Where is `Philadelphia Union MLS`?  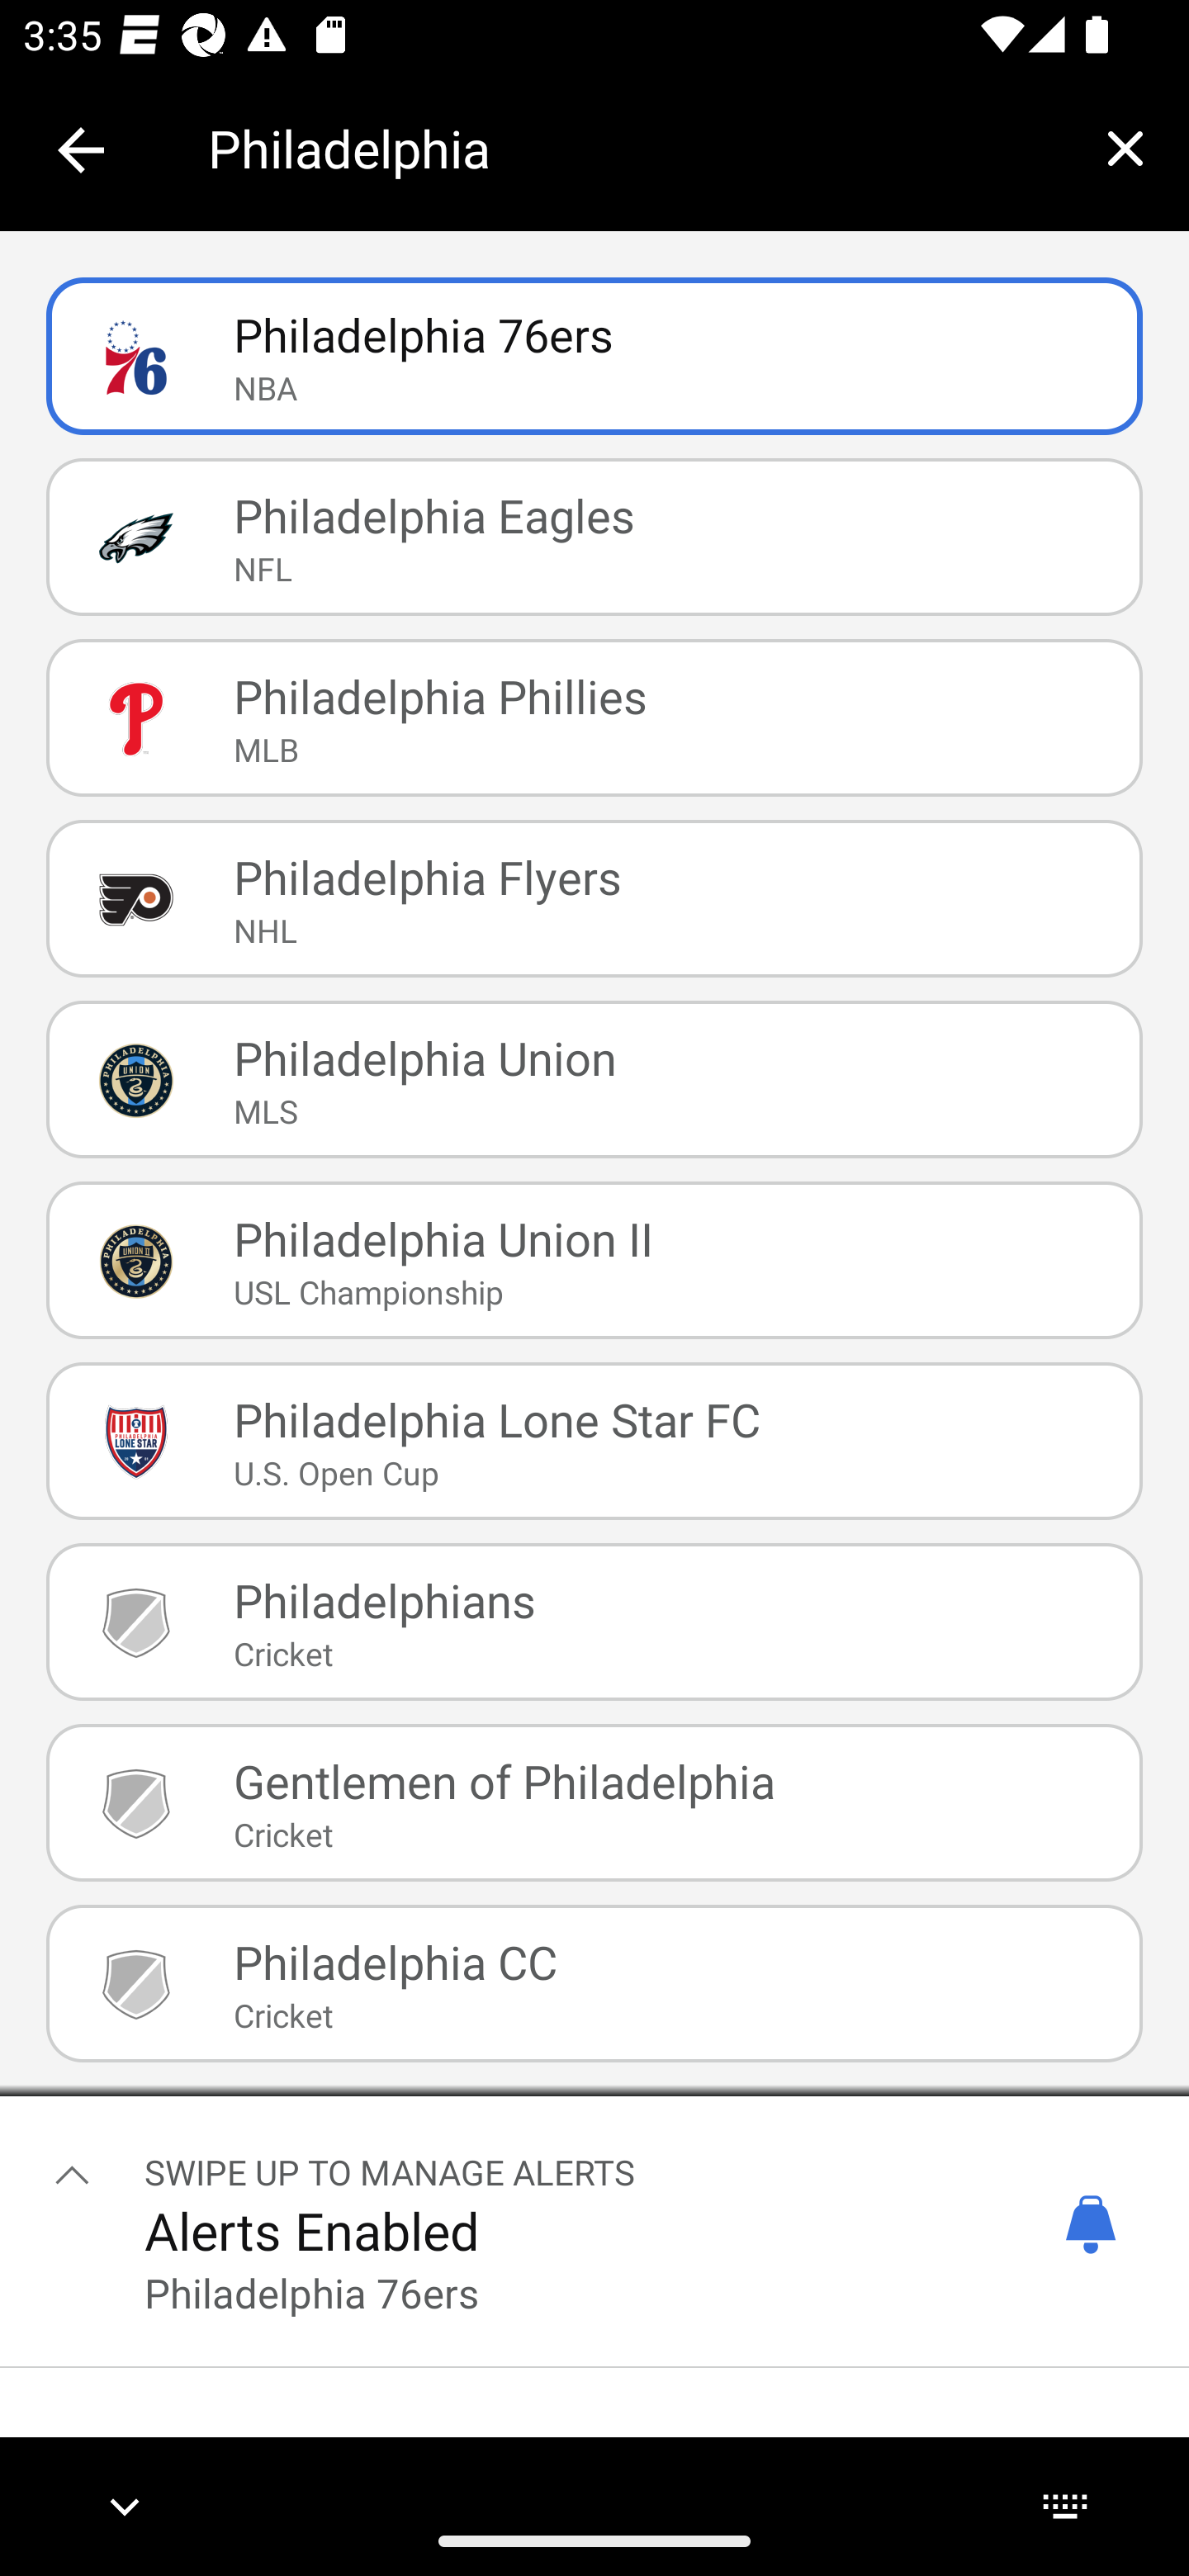
Philadelphia Union MLS is located at coordinates (594, 1079).